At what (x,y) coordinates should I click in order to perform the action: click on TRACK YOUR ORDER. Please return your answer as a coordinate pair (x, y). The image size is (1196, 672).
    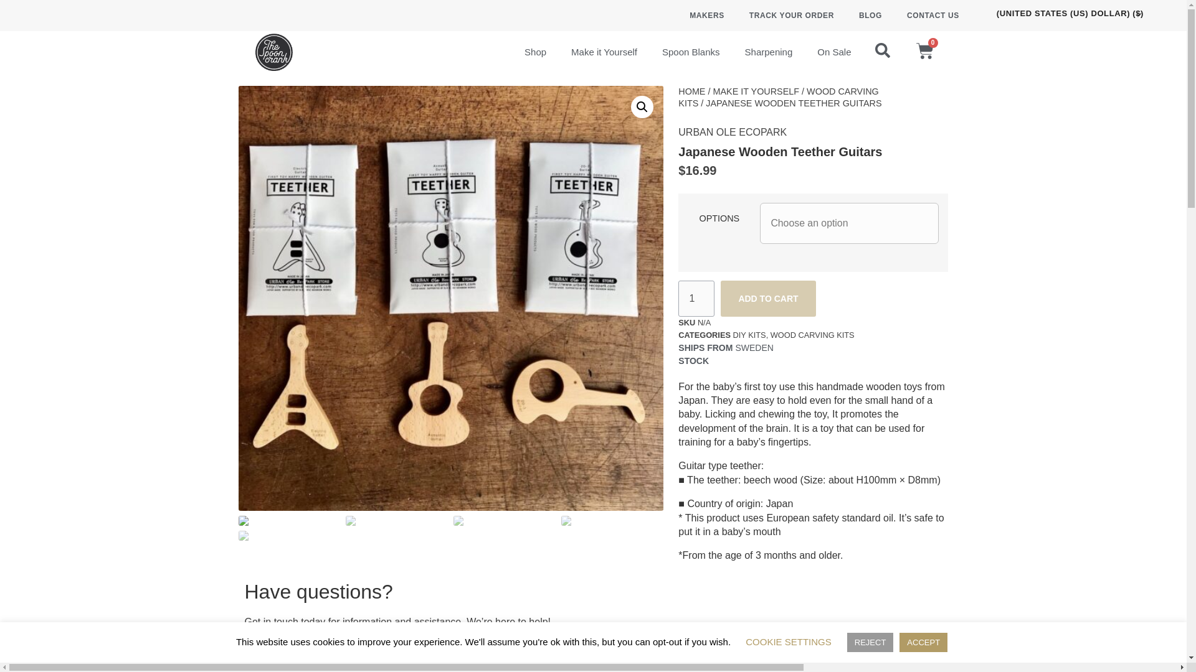
    Looking at the image, I should click on (791, 15).